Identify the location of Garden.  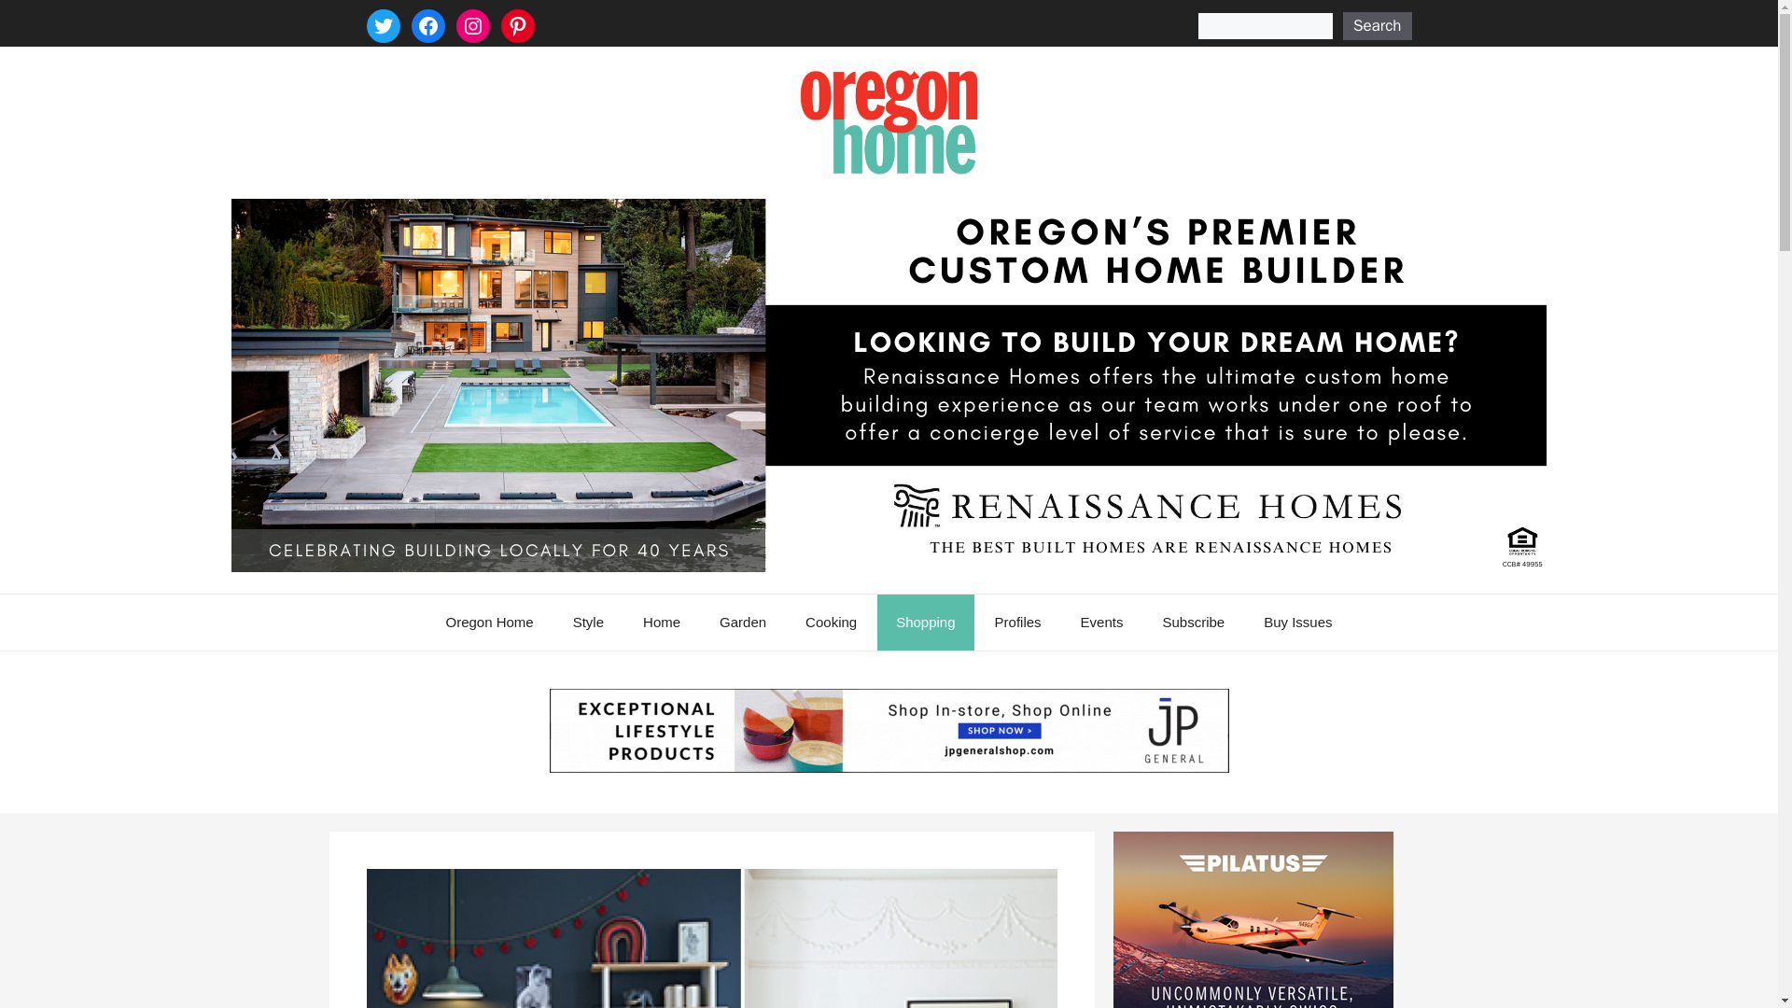
(742, 622).